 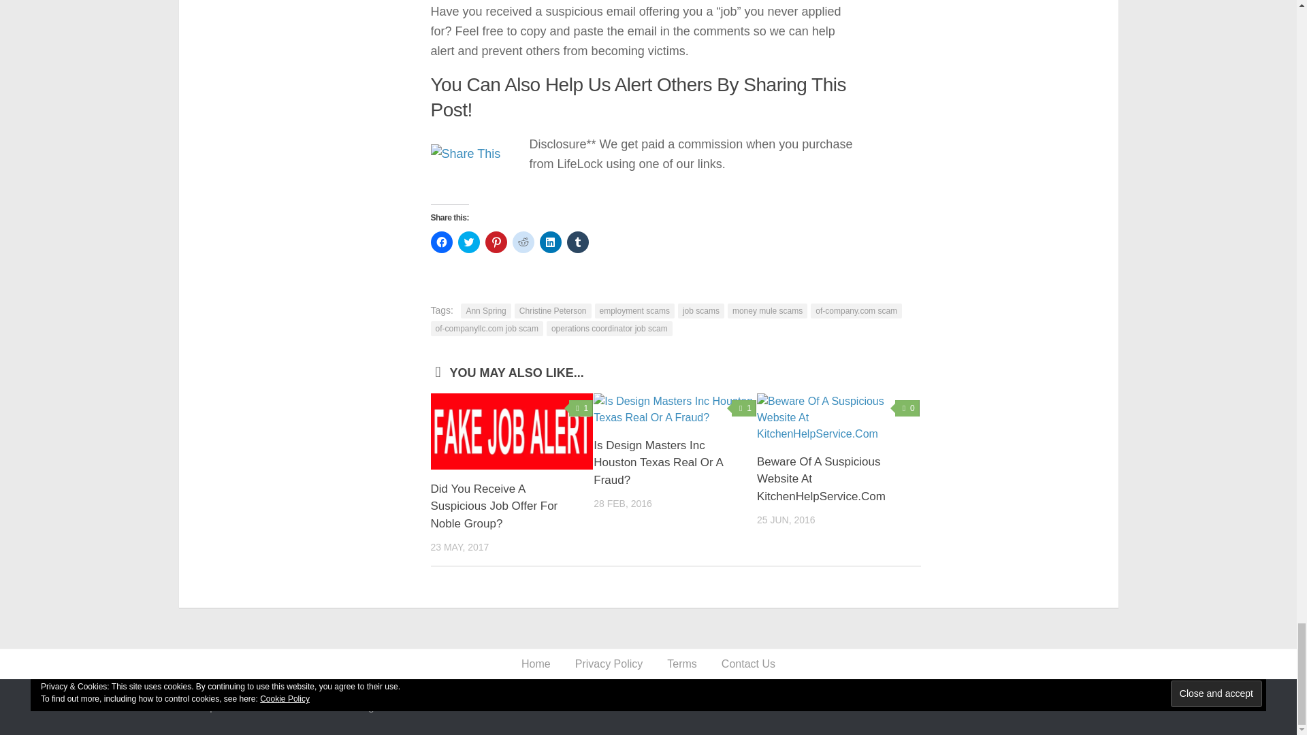 I want to click on operations coordinator job scam, so click(x=609, y=327).